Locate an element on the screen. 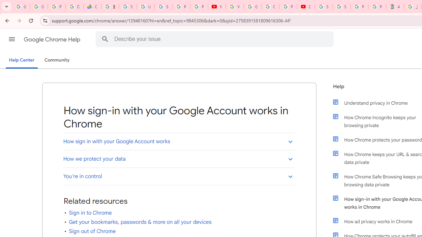 Image resolution: width=422 pixels, height=237 pixels. Create your Google Account is located at coordinates (270, 7).